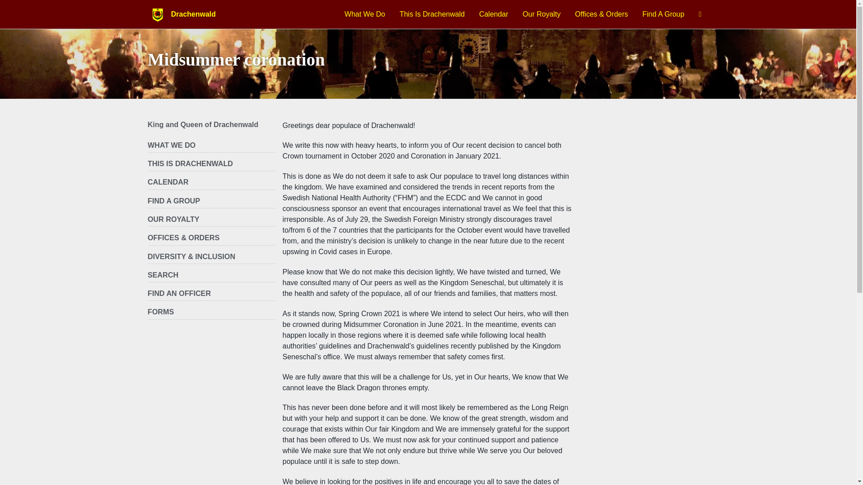 Image resolution: width=863 pixels, height=485 pixels. I want to click on This Is Drachenwald, so click(432, 14).